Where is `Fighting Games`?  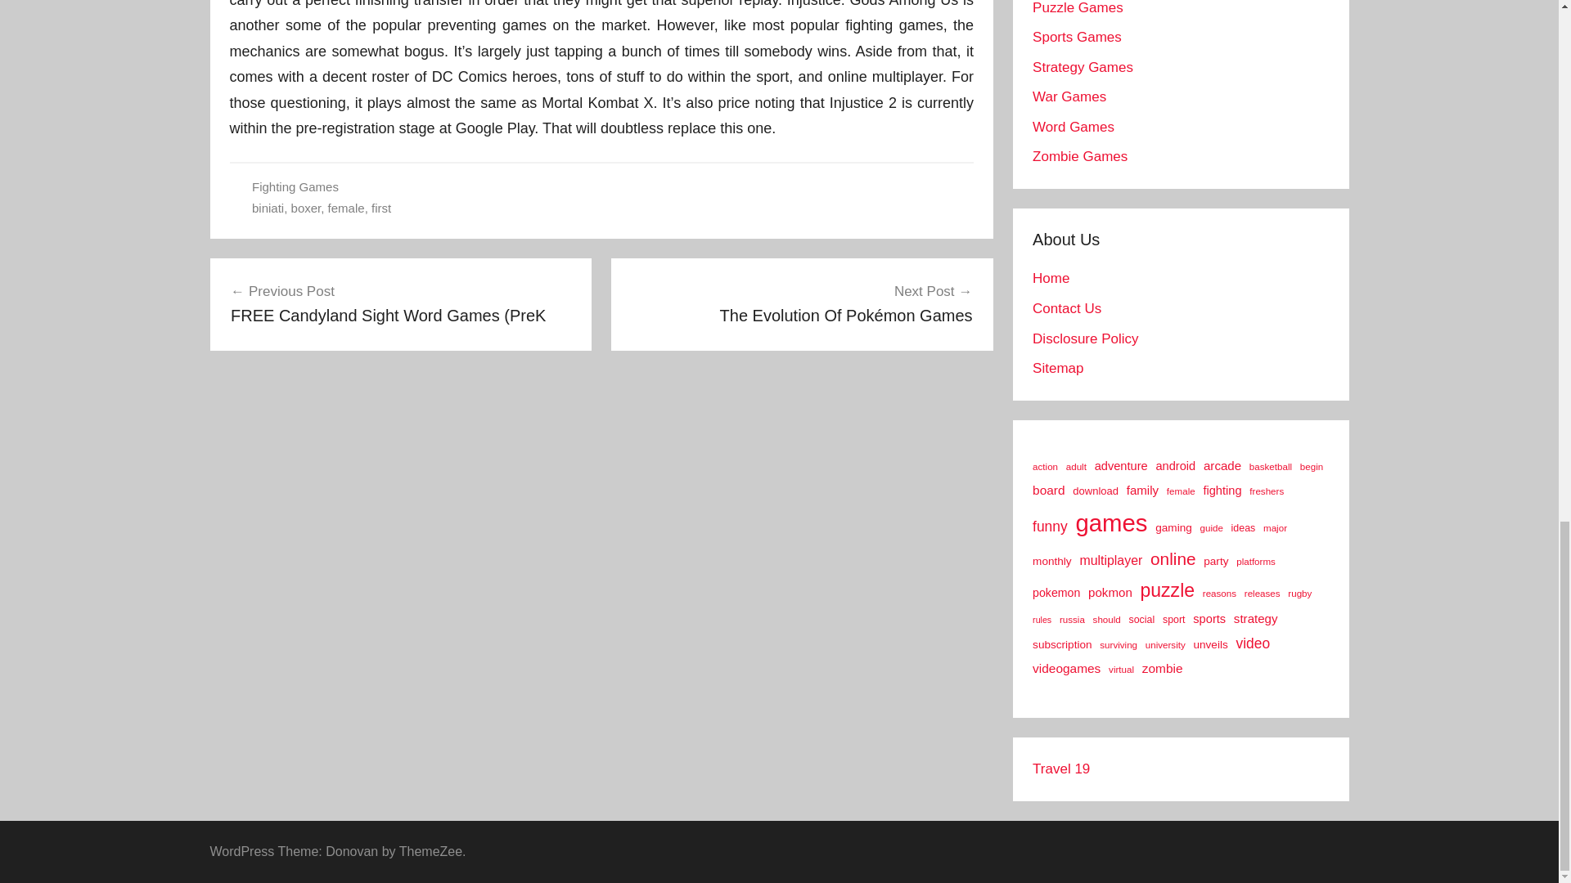 Fighting Games is located at coordinates (295, 186).